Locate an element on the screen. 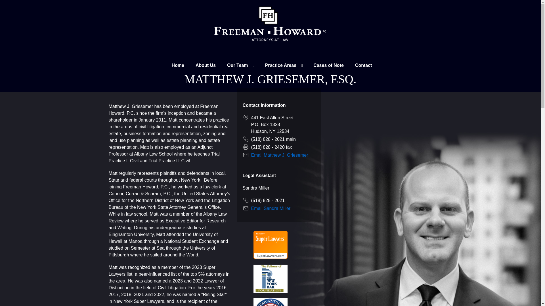 This screenshot has width=545, height=306. Practice Areas is located at coordinates (283, 66).